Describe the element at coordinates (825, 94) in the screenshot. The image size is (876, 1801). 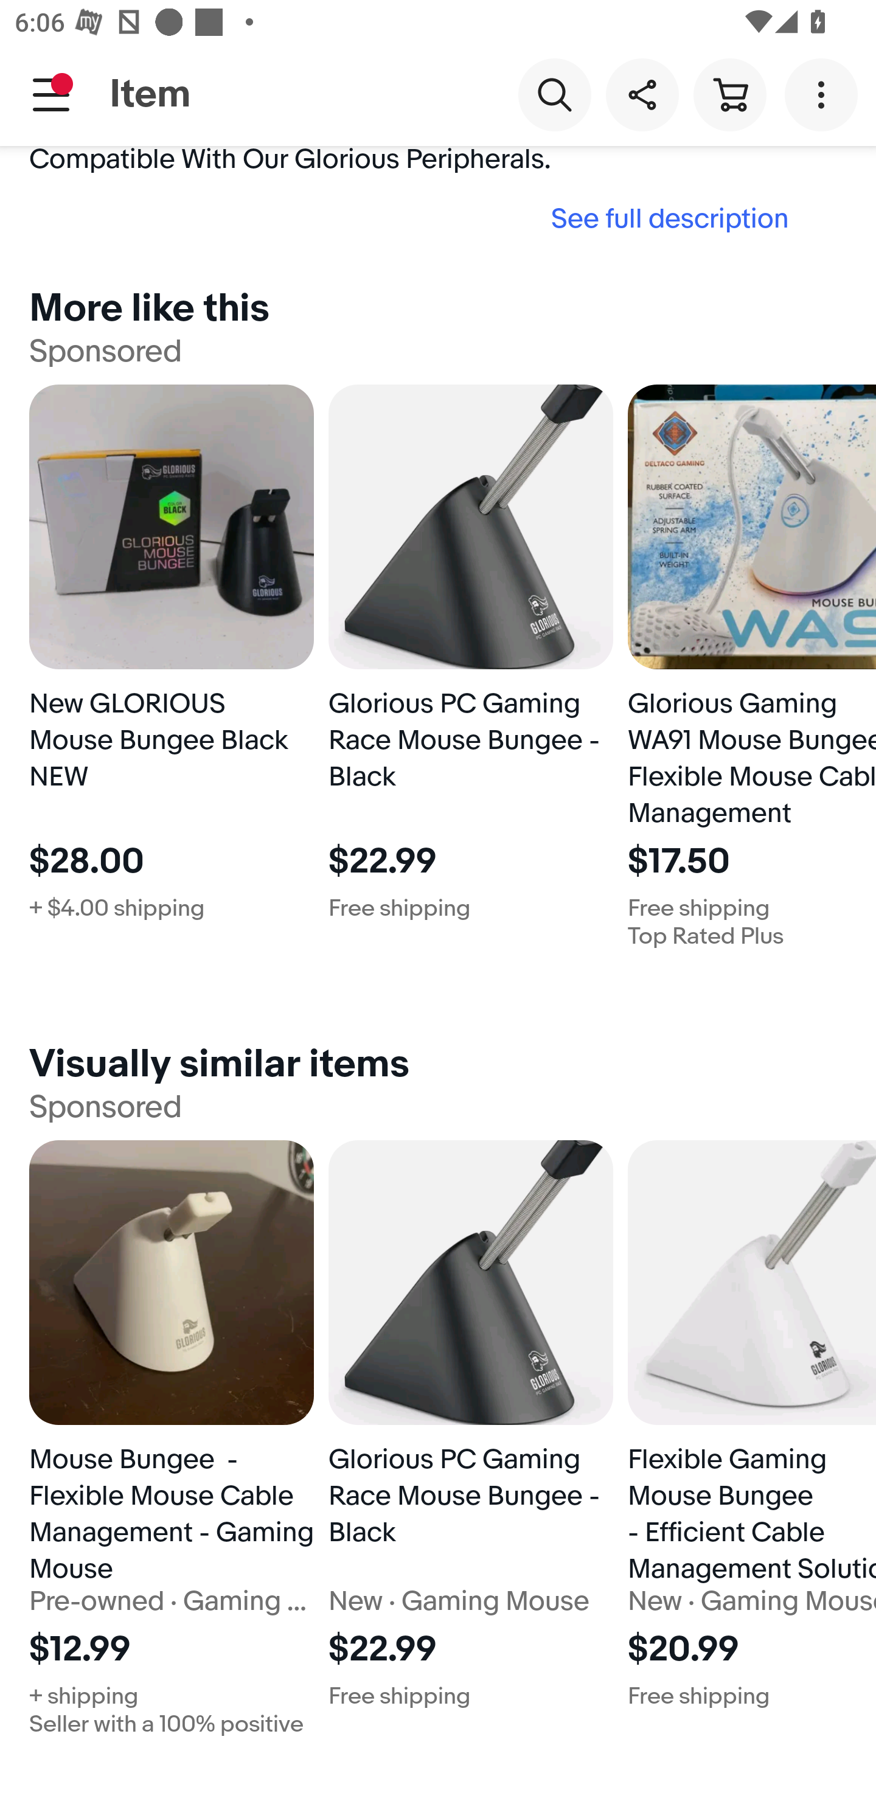
I see `More options` at that location.